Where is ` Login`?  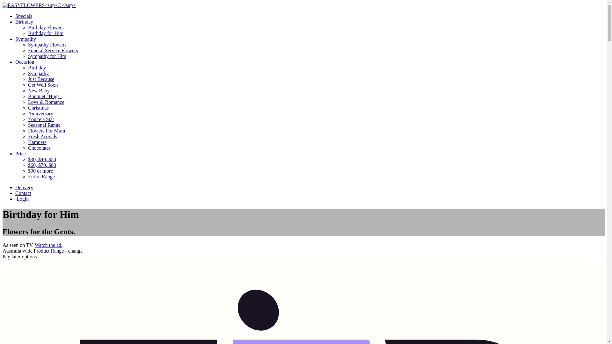
 Login is located at coordinates (22, 199).